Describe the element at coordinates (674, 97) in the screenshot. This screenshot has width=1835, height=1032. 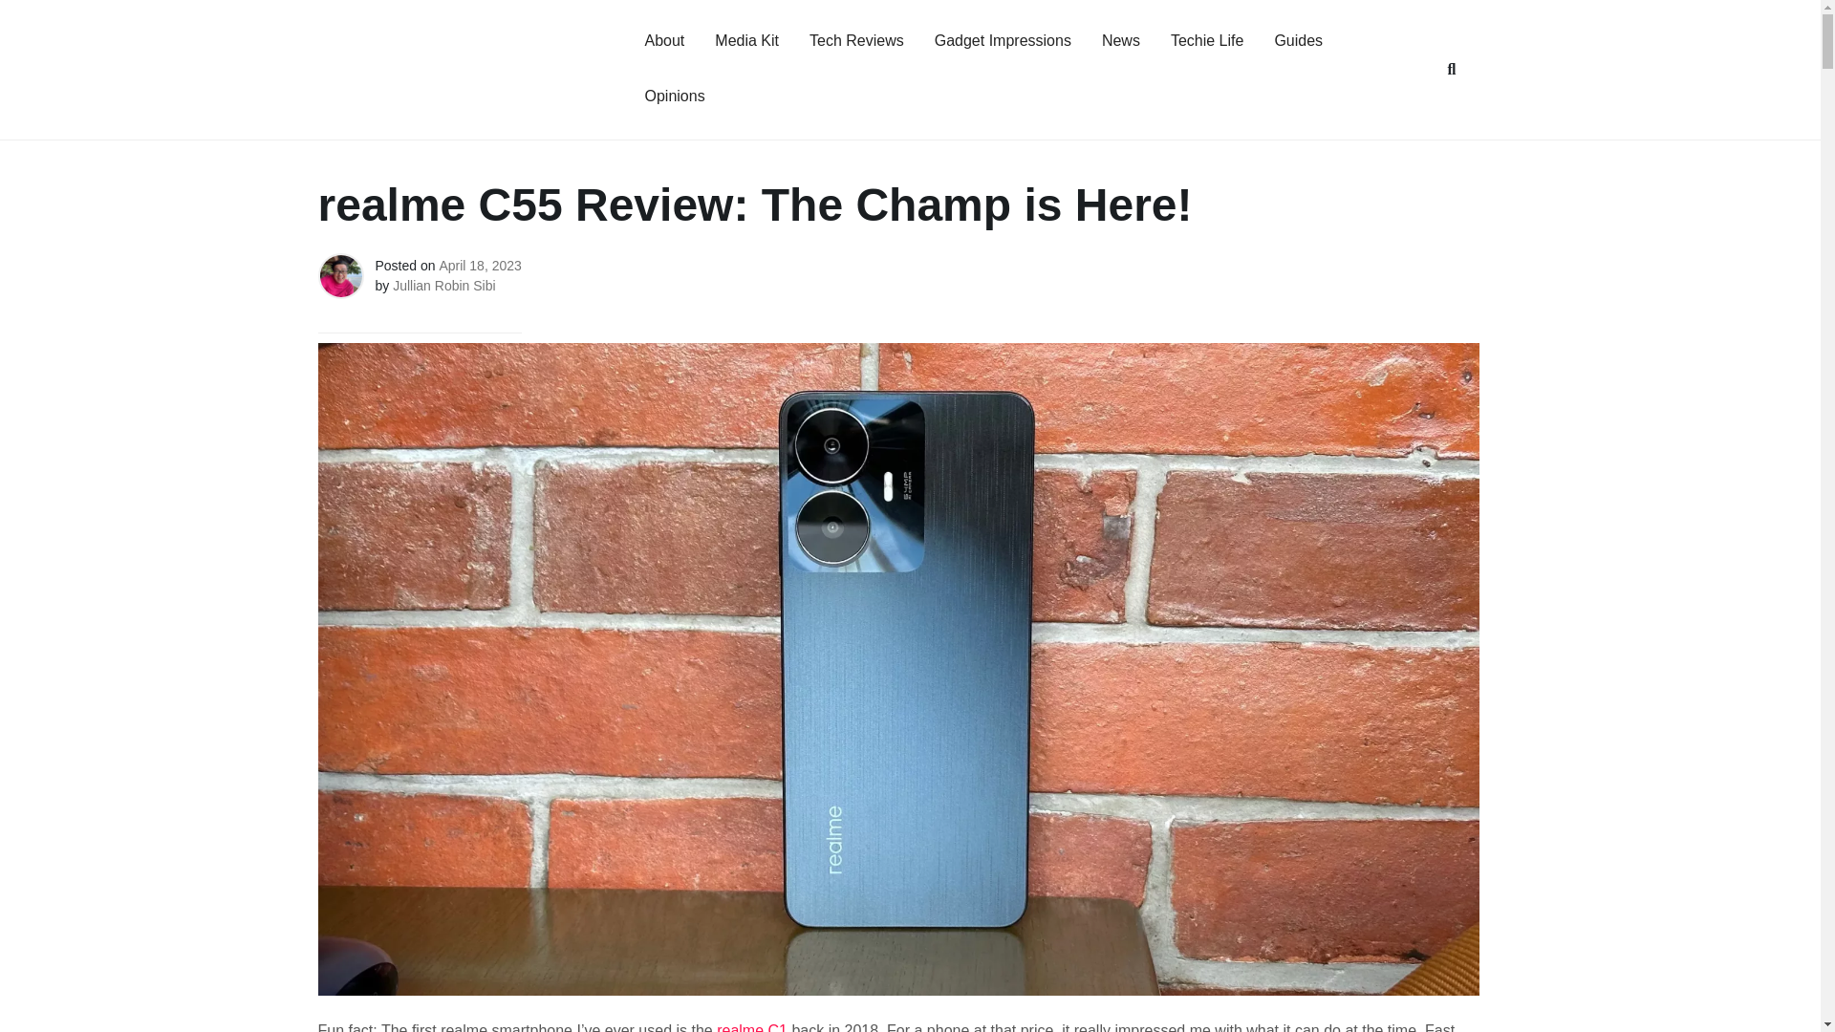
I see `Opinions` at that location.